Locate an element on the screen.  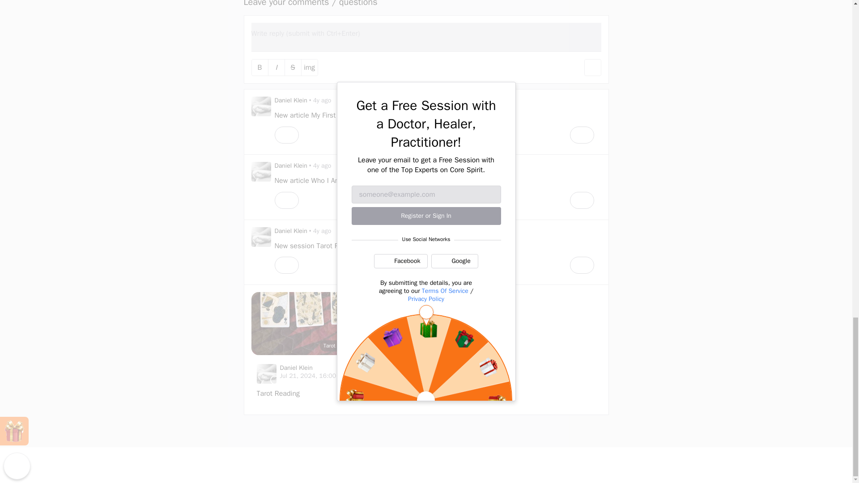
B is located at coordinates (259, 67).